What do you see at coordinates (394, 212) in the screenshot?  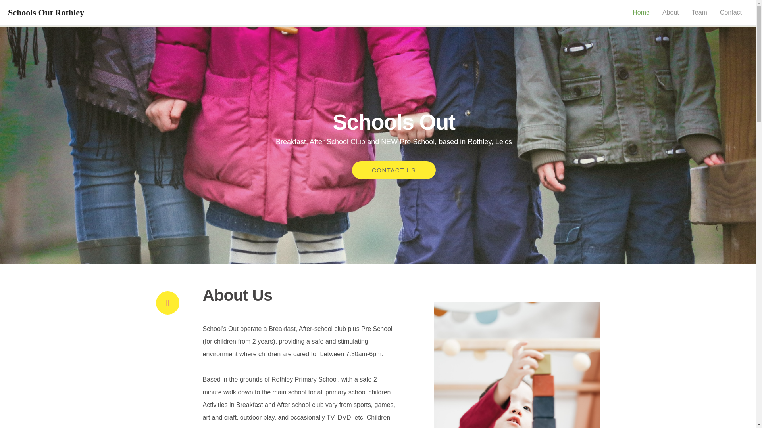 I see `CONTACT US` at bounding box center [394, 212].